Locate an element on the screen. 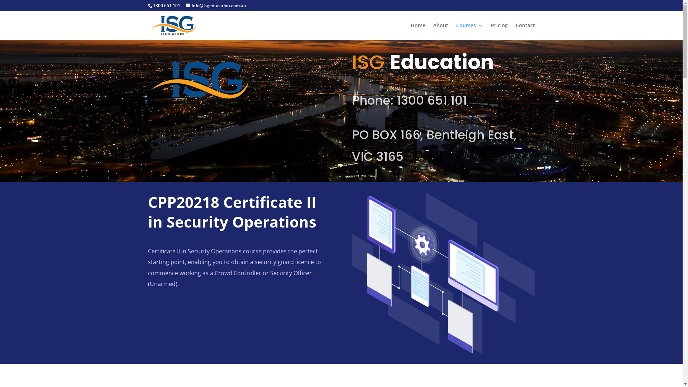  About is located at coordinates (440, 32).